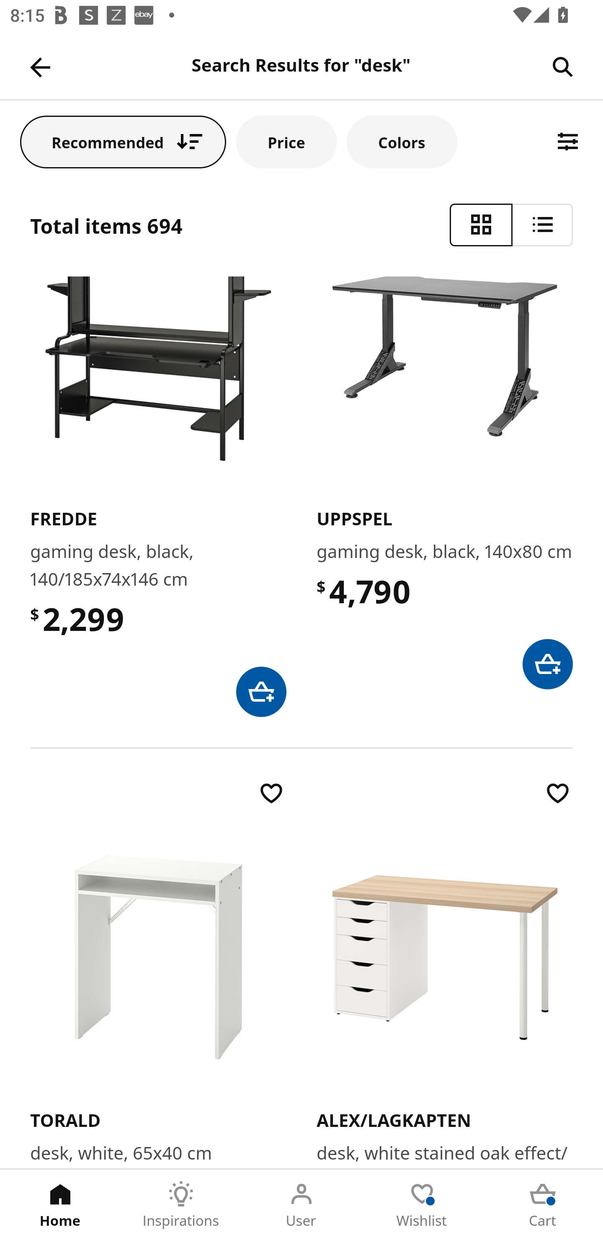  Describe the element at coordinates (181, 1205) in the screenshot. I see `Inspirations
Tab 2 of 5` at that location.